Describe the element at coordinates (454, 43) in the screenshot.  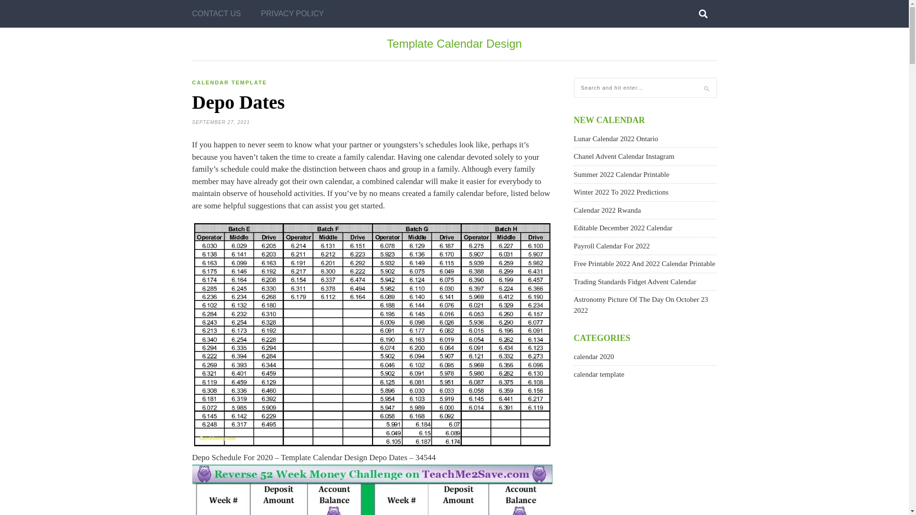
I see `Template Calendar Design` at that location.